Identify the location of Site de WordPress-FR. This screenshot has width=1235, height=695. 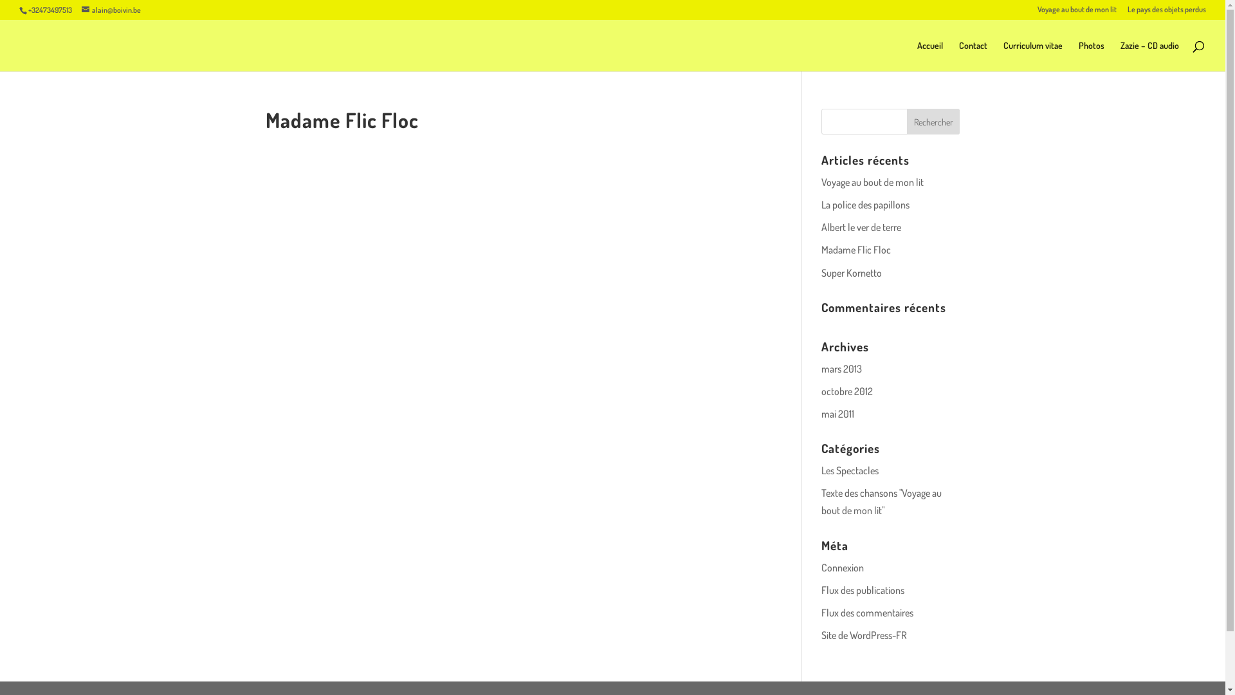
(864, 635).